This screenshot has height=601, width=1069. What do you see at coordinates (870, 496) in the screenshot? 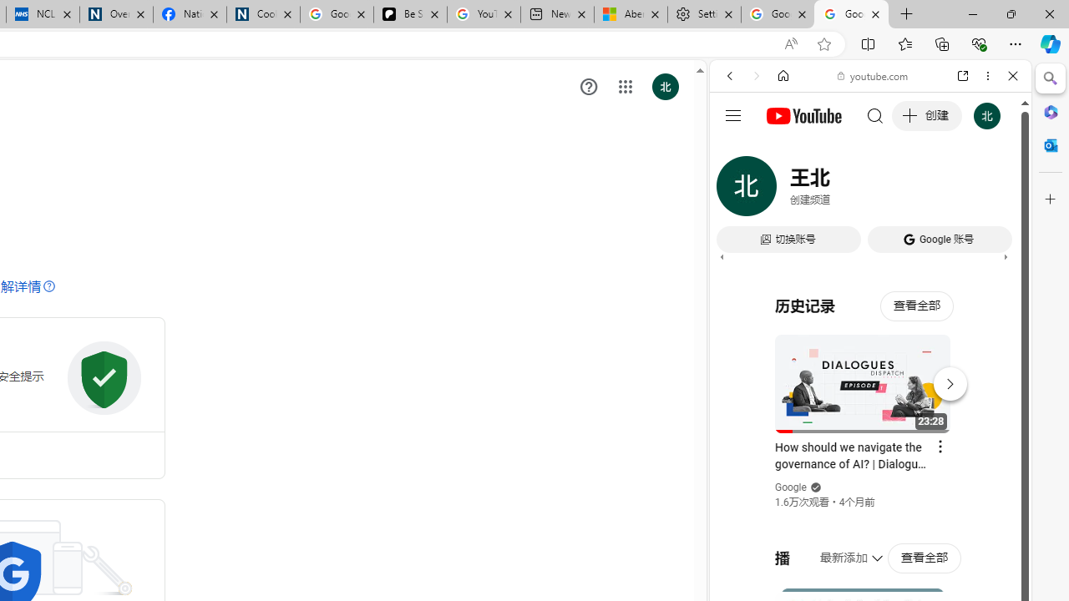
I see `Trailer #2 [HD]` at bounding box center [870, 496].